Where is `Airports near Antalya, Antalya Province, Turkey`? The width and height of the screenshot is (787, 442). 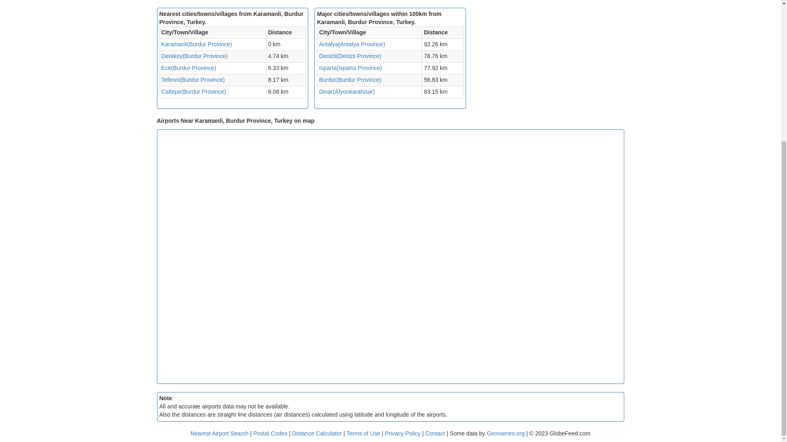 Airports near Antalya, Antalya Province, Turkey is located at coordinates (352, 44).